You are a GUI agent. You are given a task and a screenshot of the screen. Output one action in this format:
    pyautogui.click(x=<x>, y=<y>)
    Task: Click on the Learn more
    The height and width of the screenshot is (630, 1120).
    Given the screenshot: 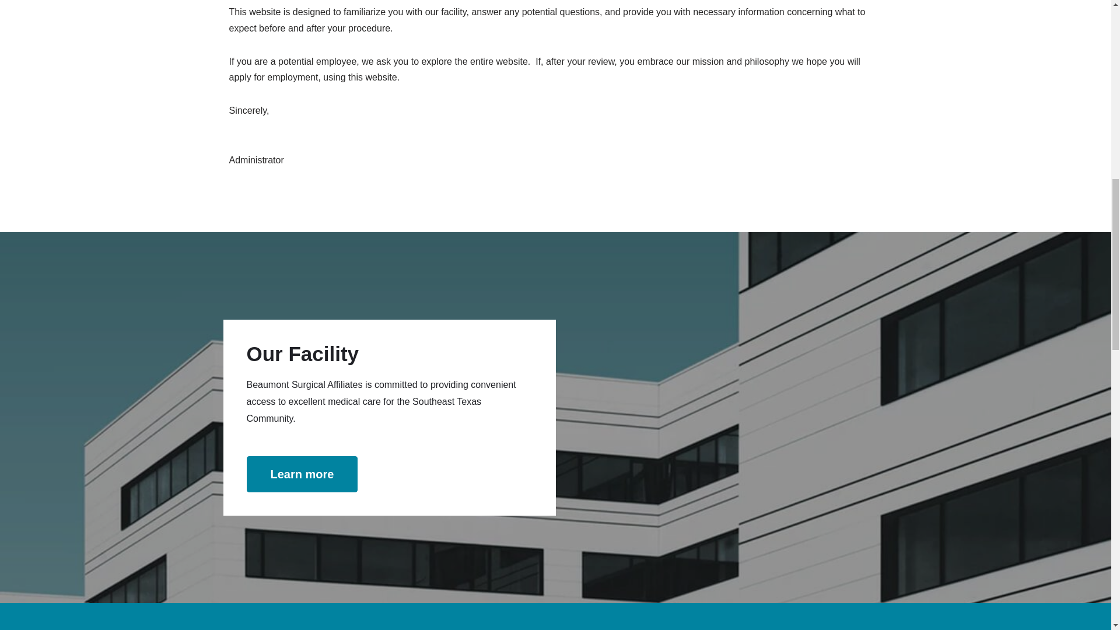 What is the action you would take?
    pyautogui.click(x=302, y=474)
    